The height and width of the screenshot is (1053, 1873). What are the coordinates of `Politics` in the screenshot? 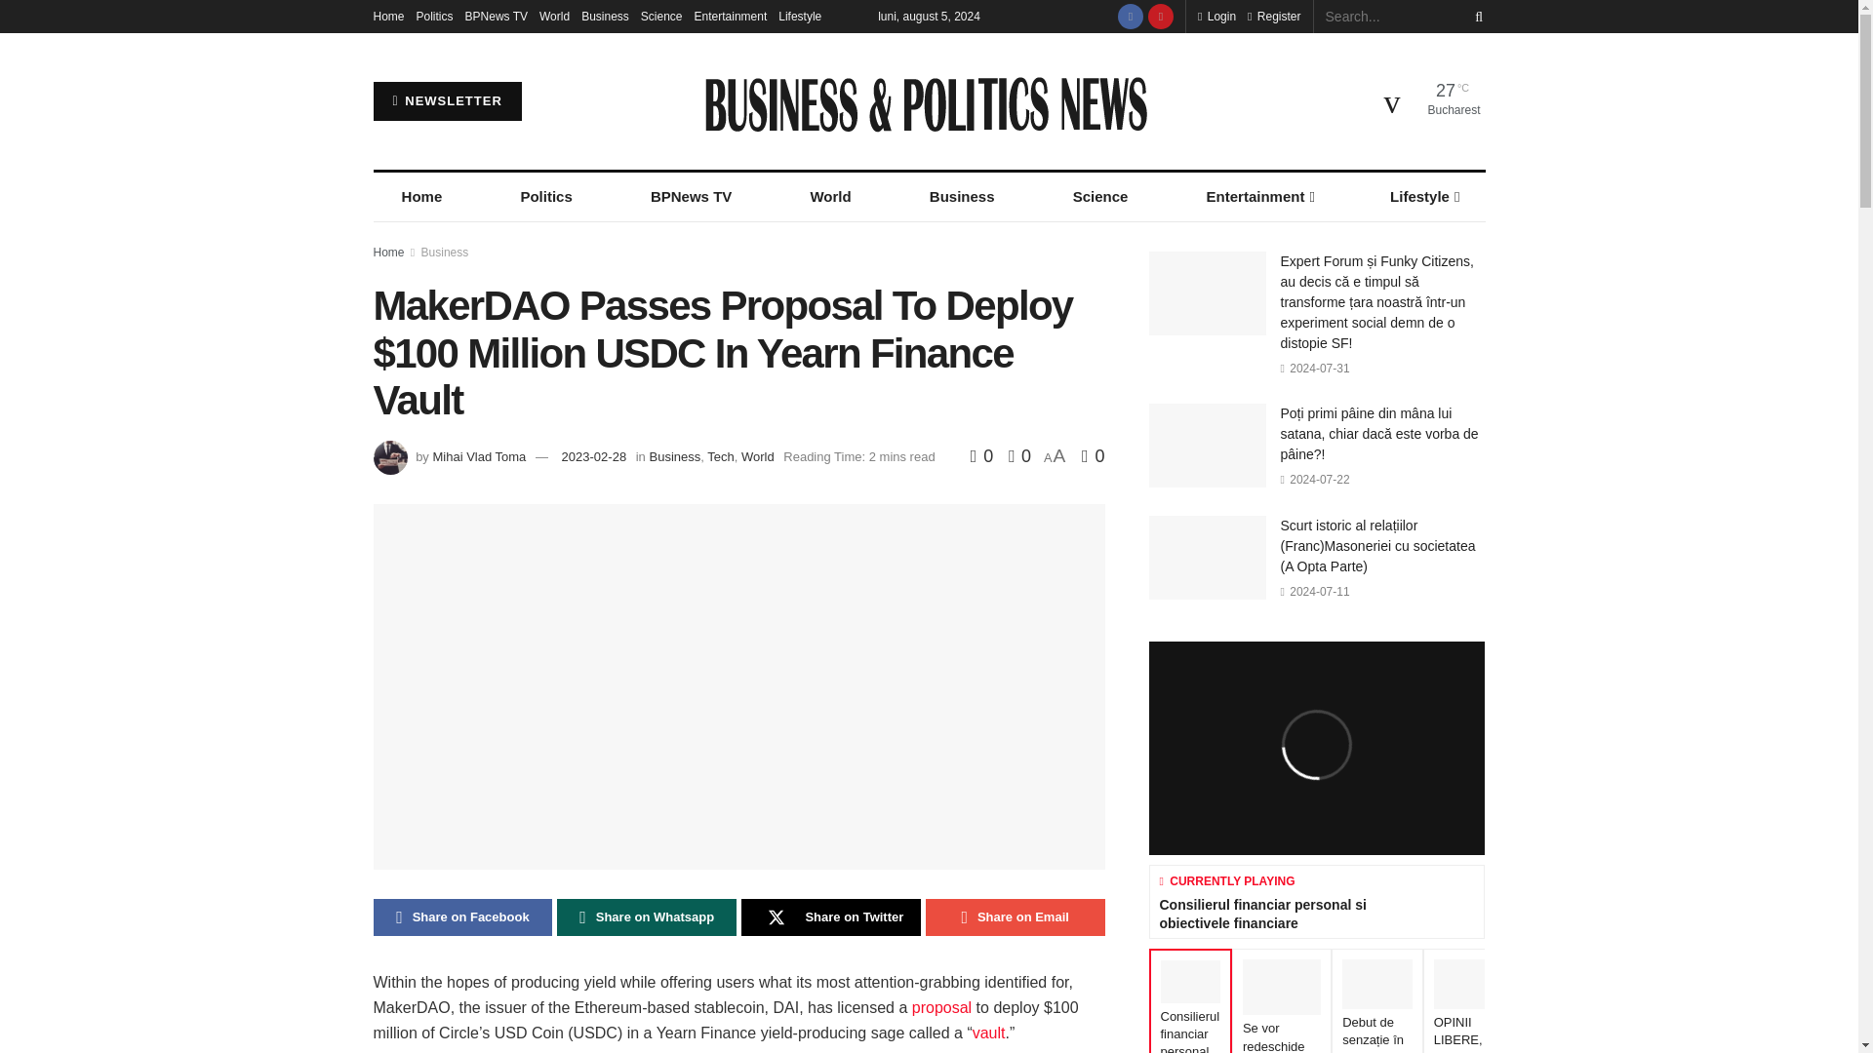 It's located at (434, 16).